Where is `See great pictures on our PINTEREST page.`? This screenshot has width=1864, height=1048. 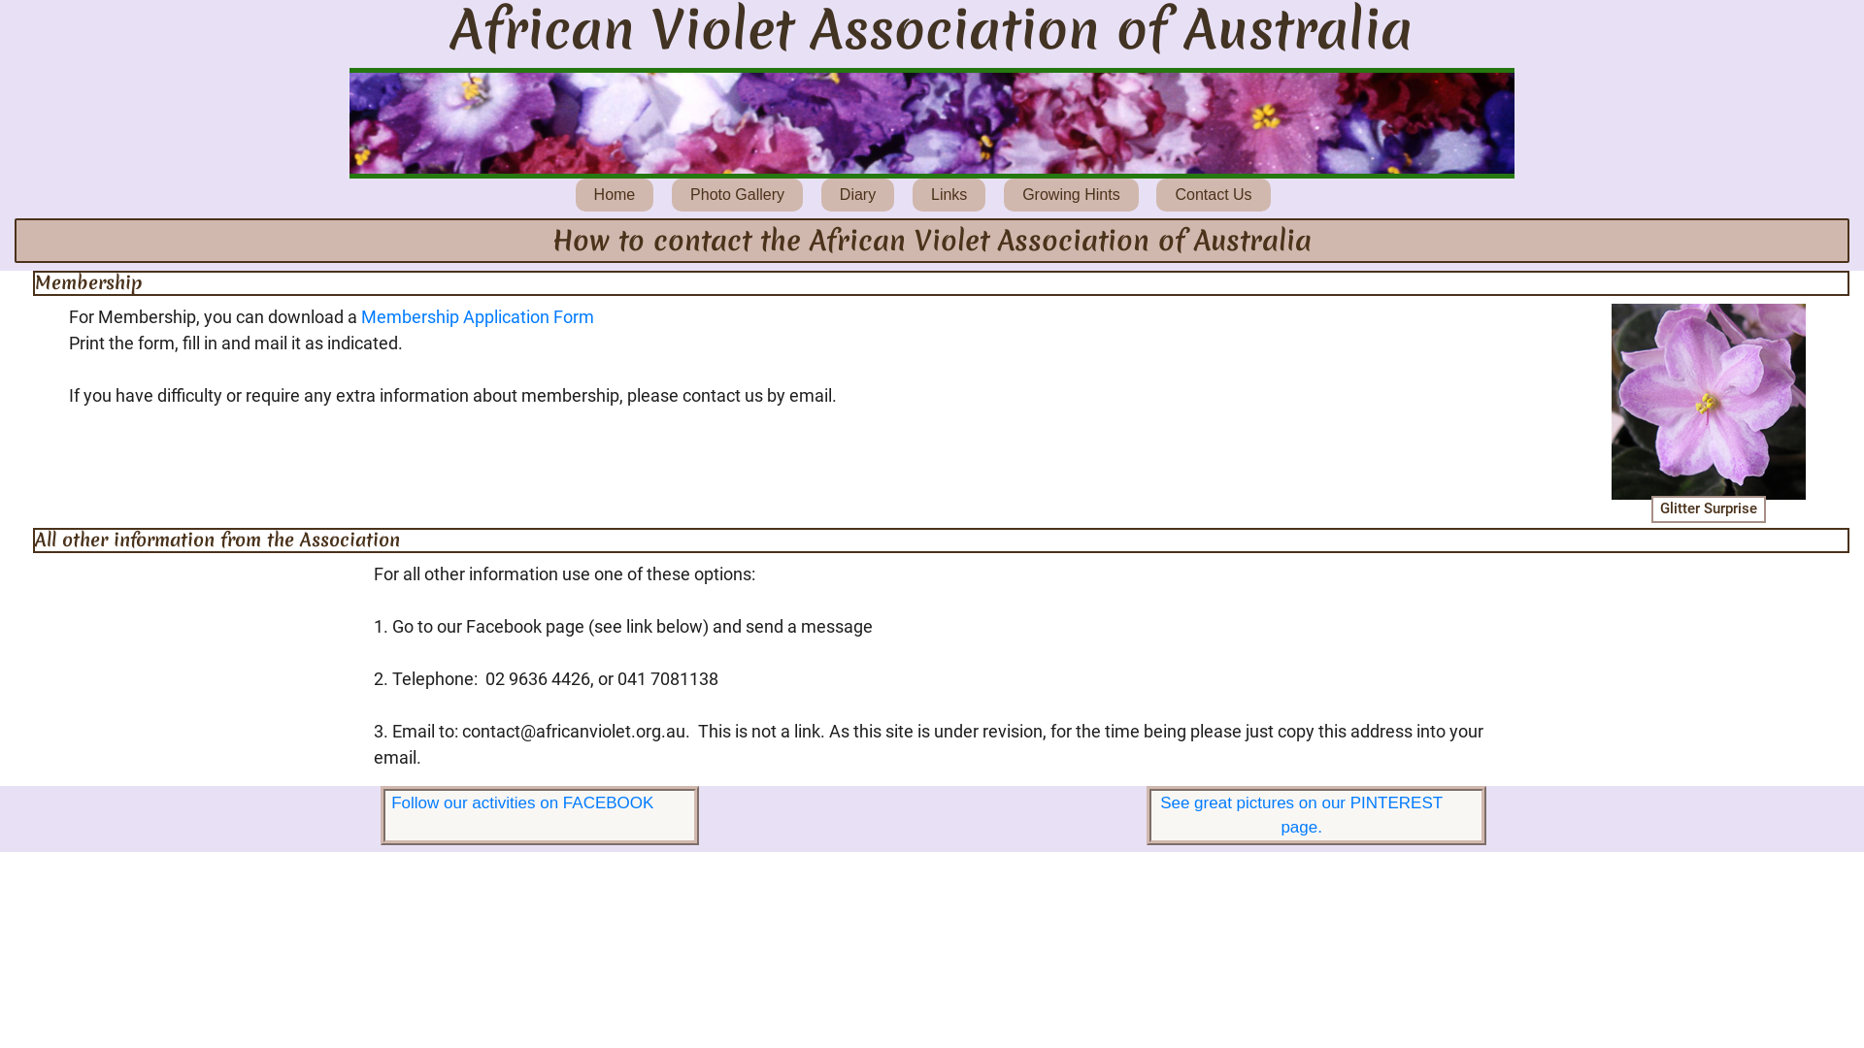
See great pictures on our PINTEREST page. is located at coordinates (1316, 815).